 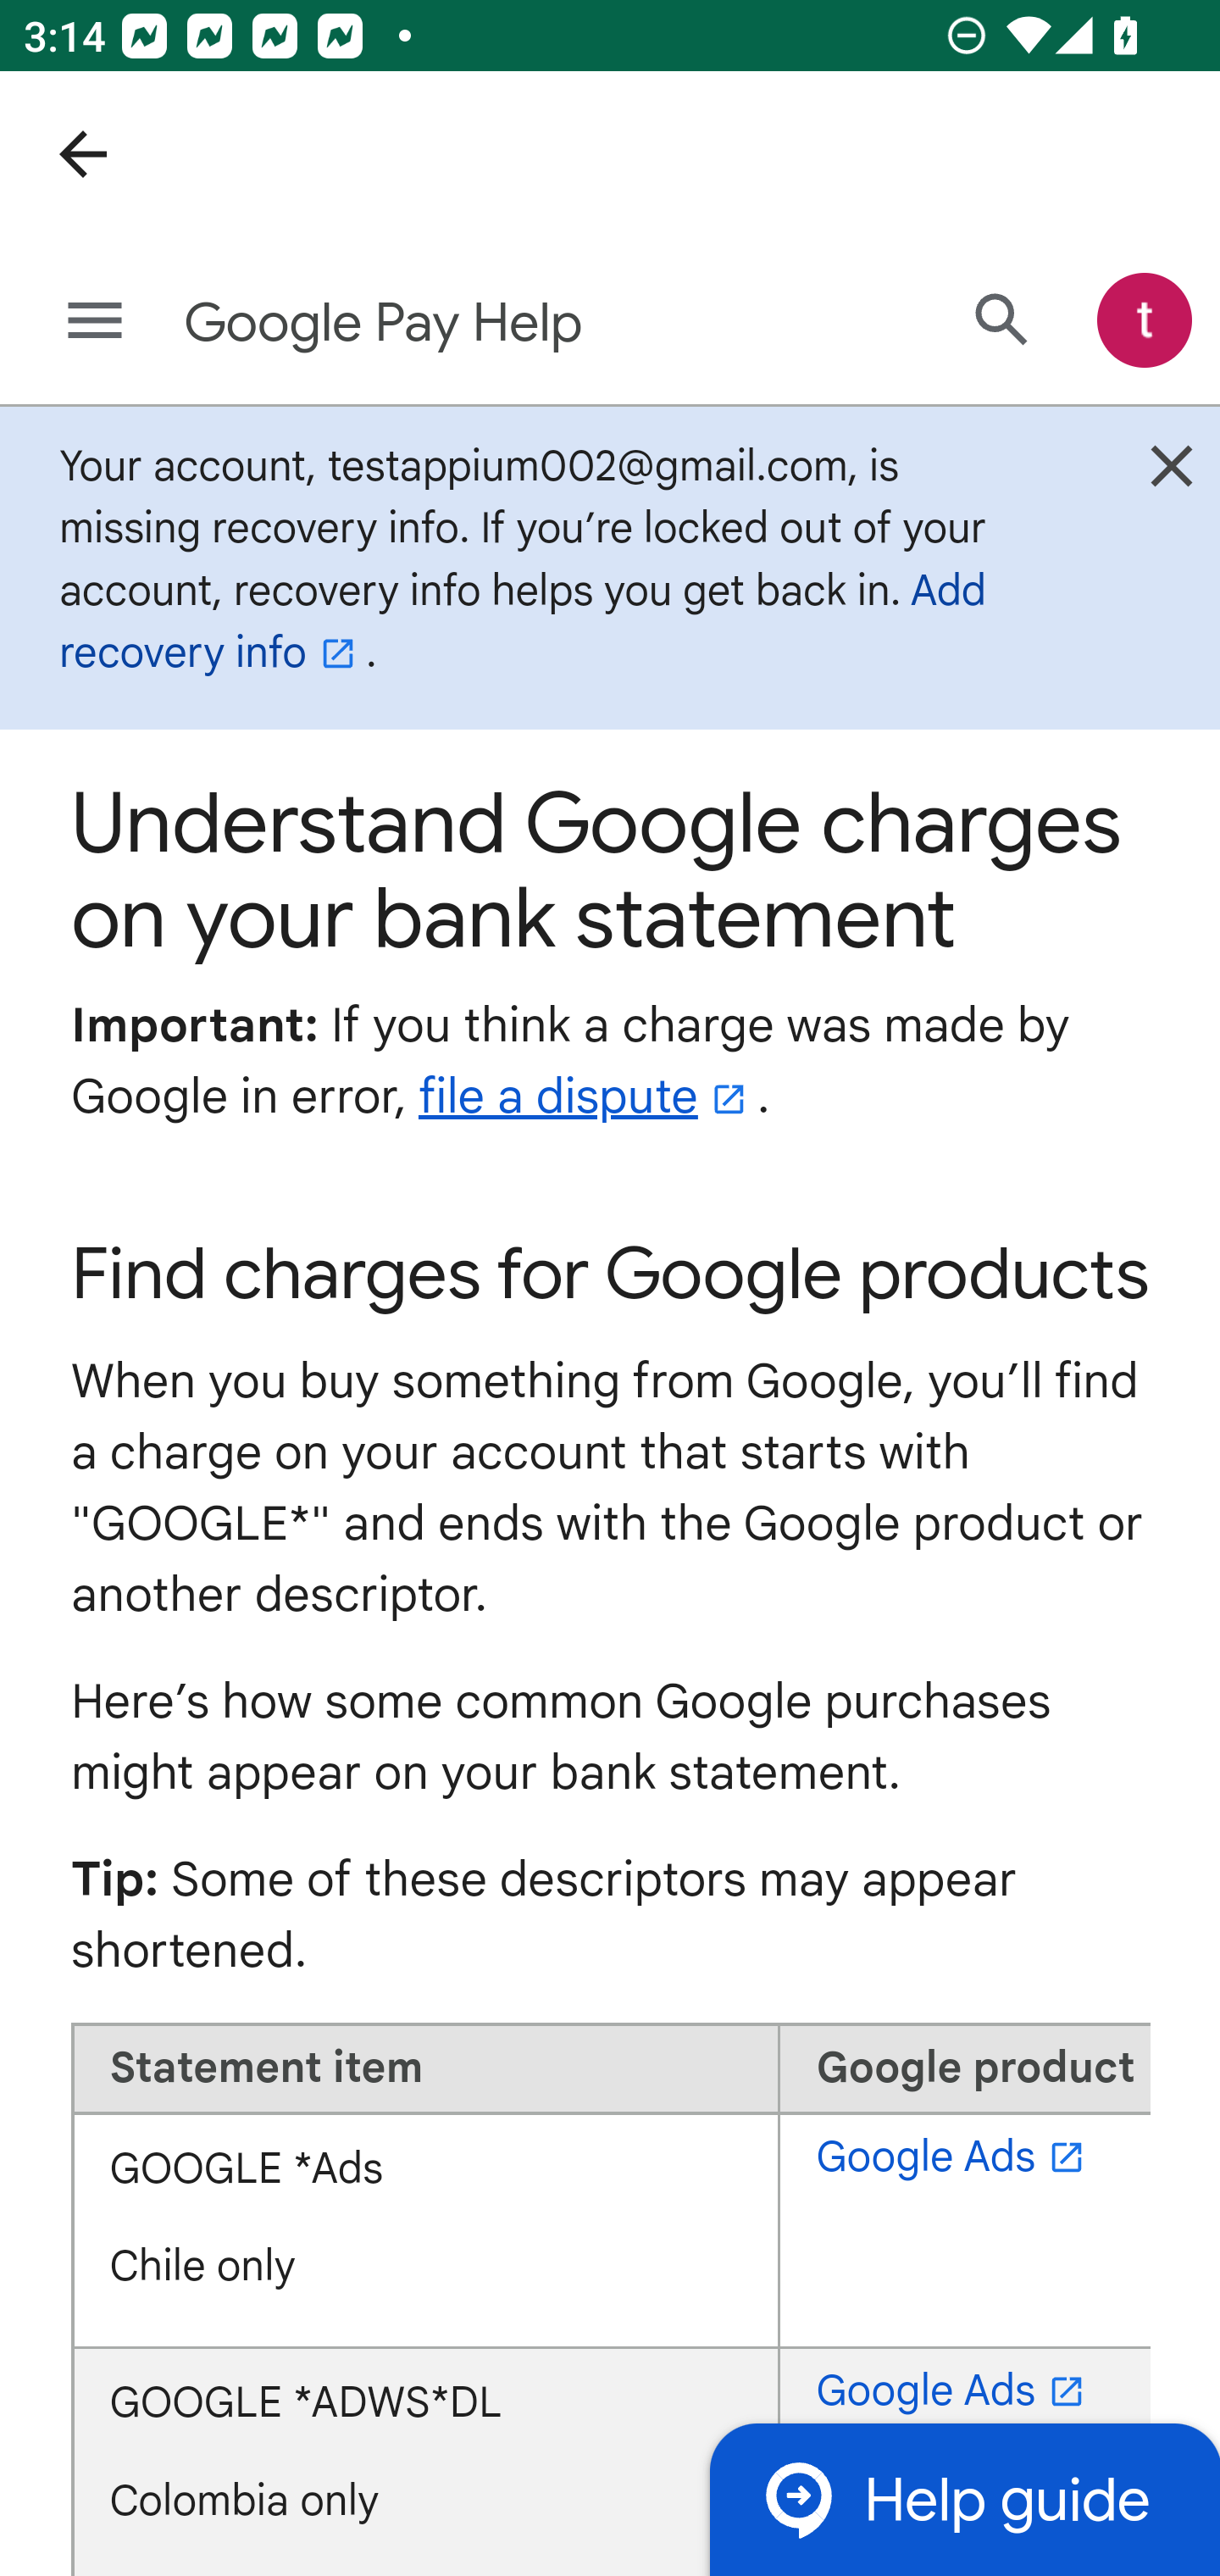 What do you see at coordinates (586, 1096) in the screenshot?
I see `file a dispute` at bounding box center [586, 1096].